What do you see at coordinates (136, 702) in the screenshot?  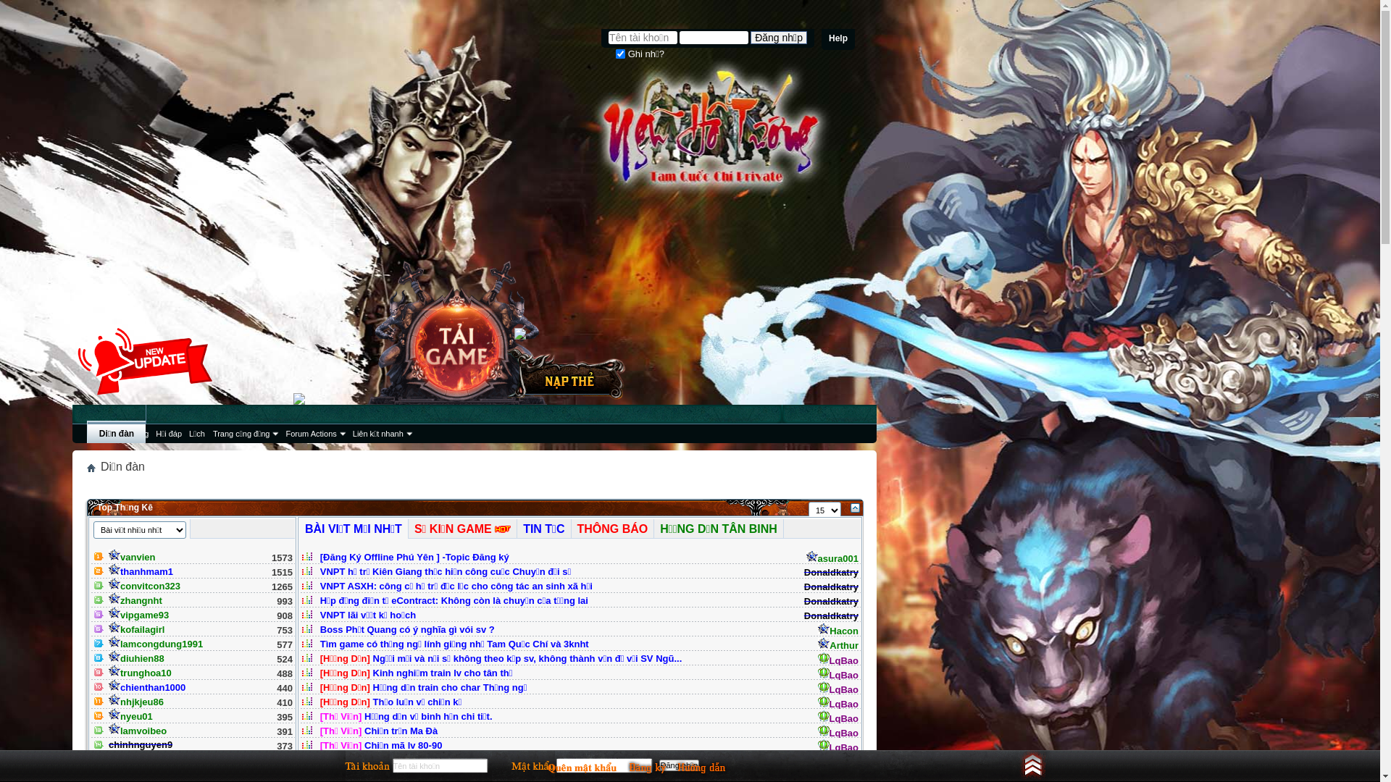 I see `nhjkjeu86` at bounding box center [136, 702].